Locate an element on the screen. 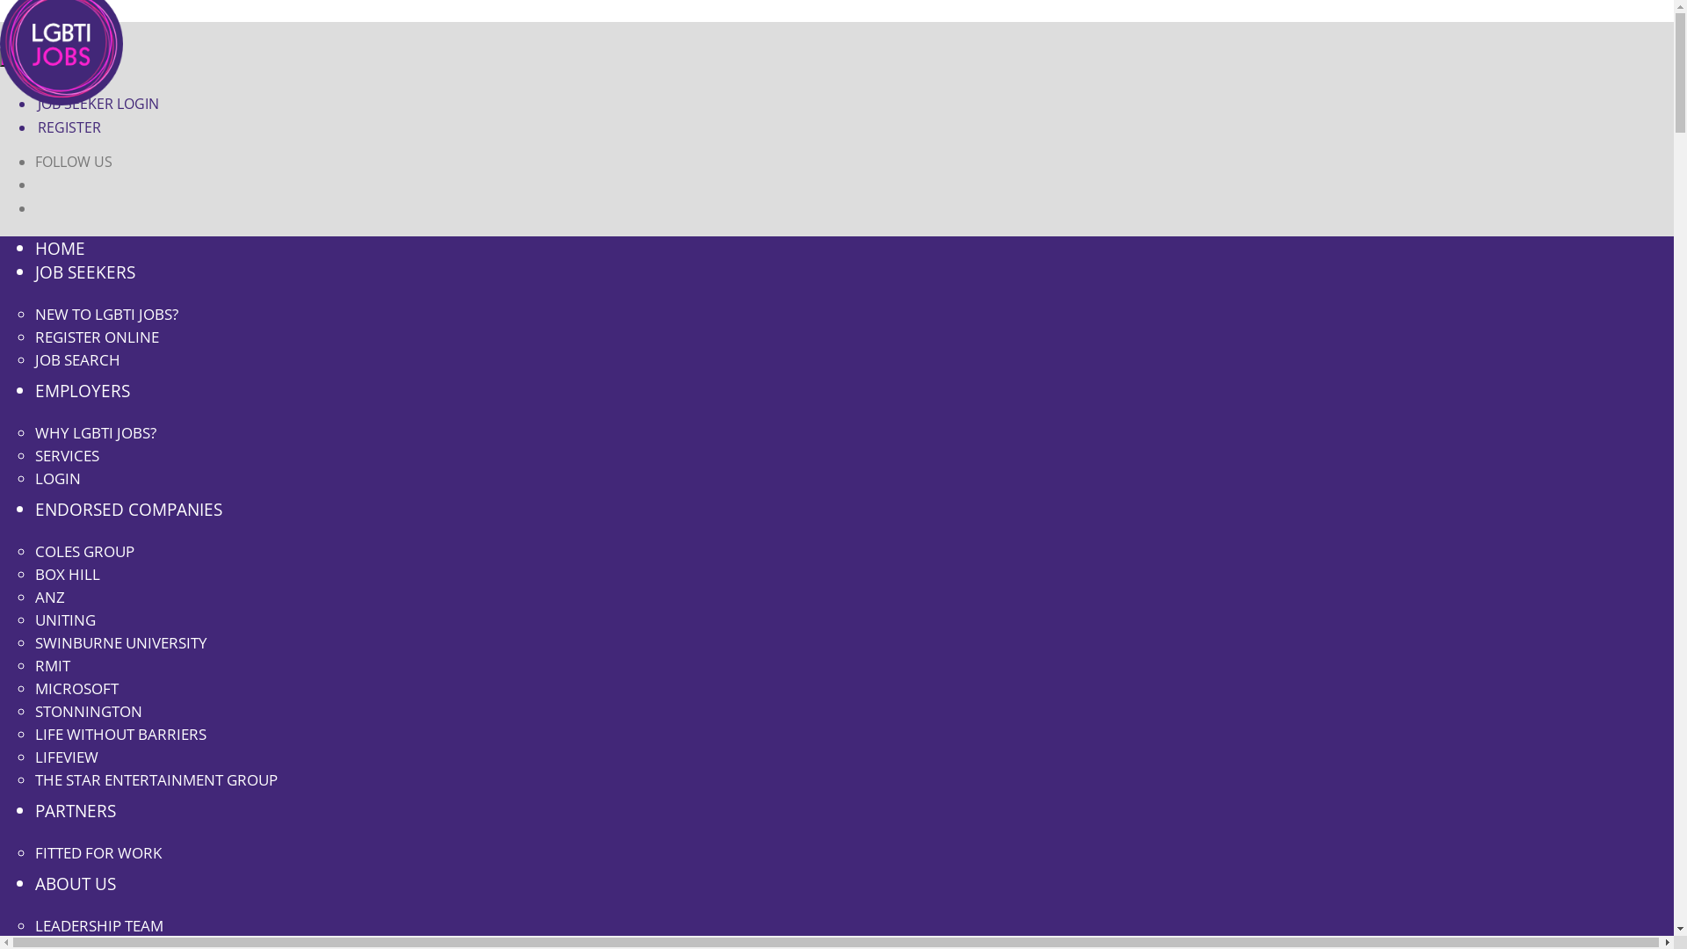  ENDORSED COMPANIES is located at coordinates (128, 510).